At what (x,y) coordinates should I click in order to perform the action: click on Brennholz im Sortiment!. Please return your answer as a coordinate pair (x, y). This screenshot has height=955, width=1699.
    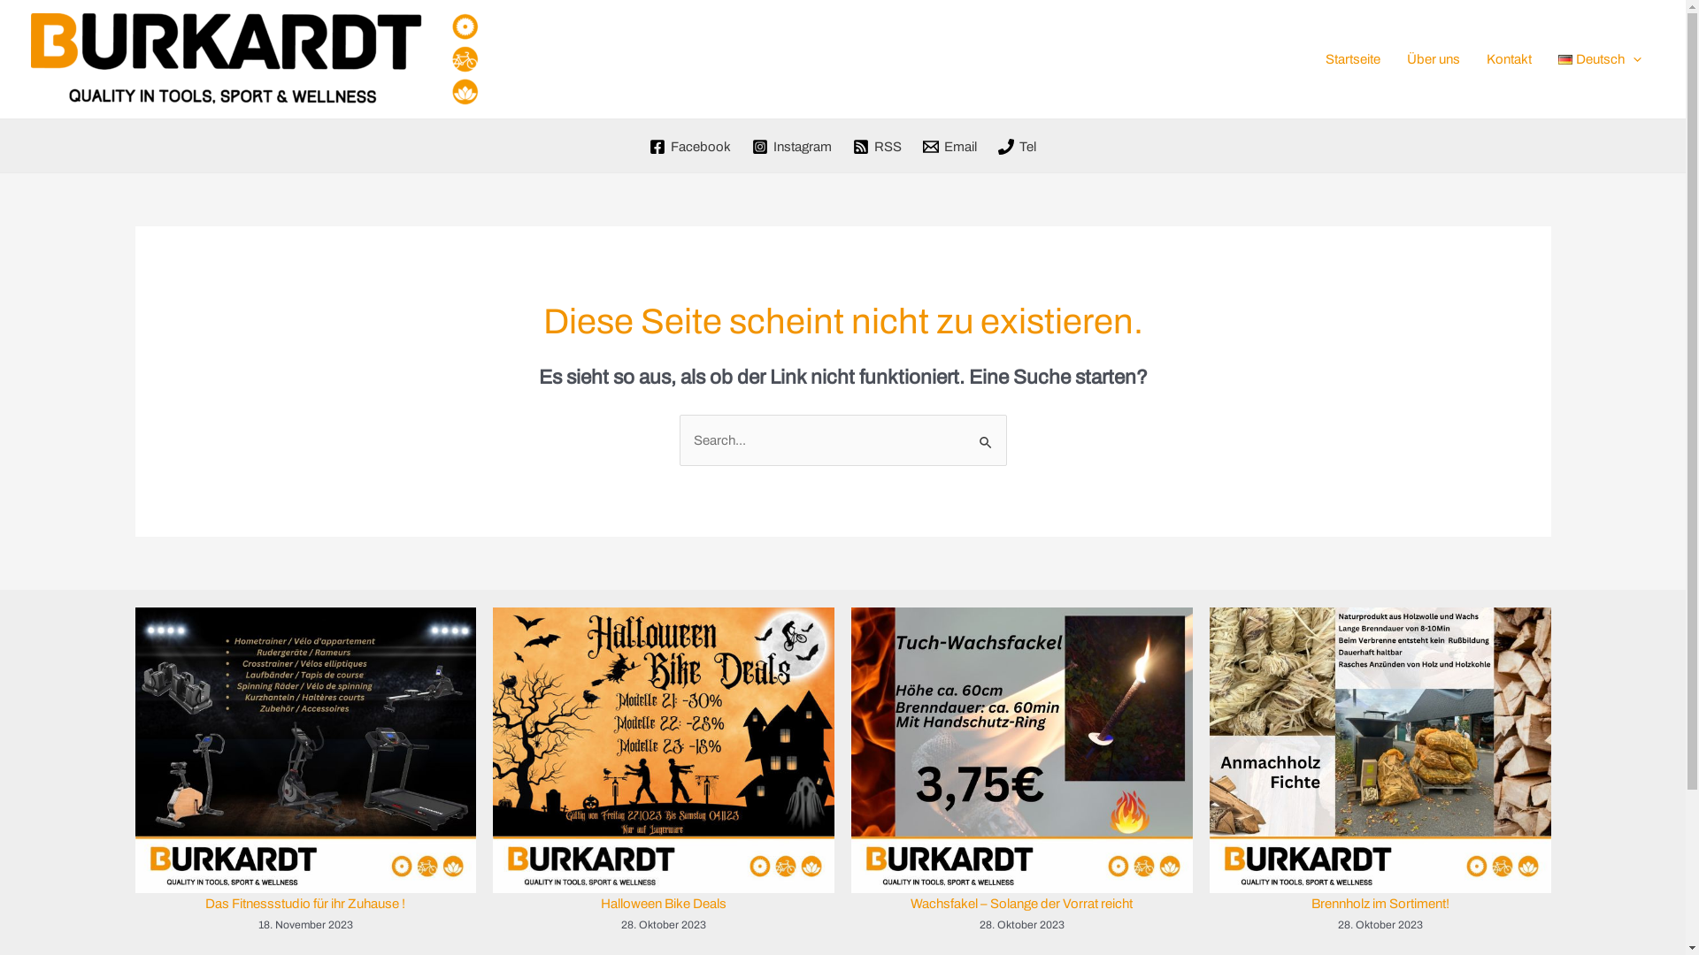
    Looking at the image, I should click on (1380, 904).